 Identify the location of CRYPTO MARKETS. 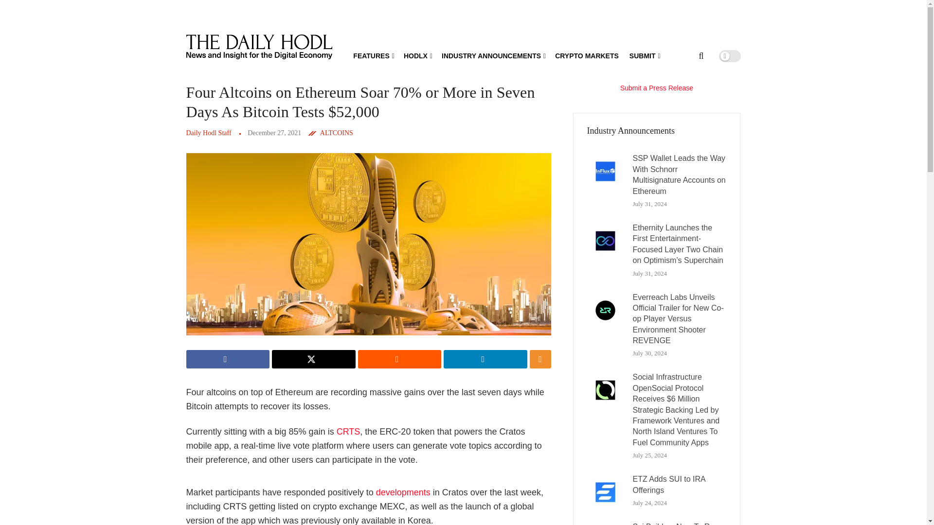
(587, 55).